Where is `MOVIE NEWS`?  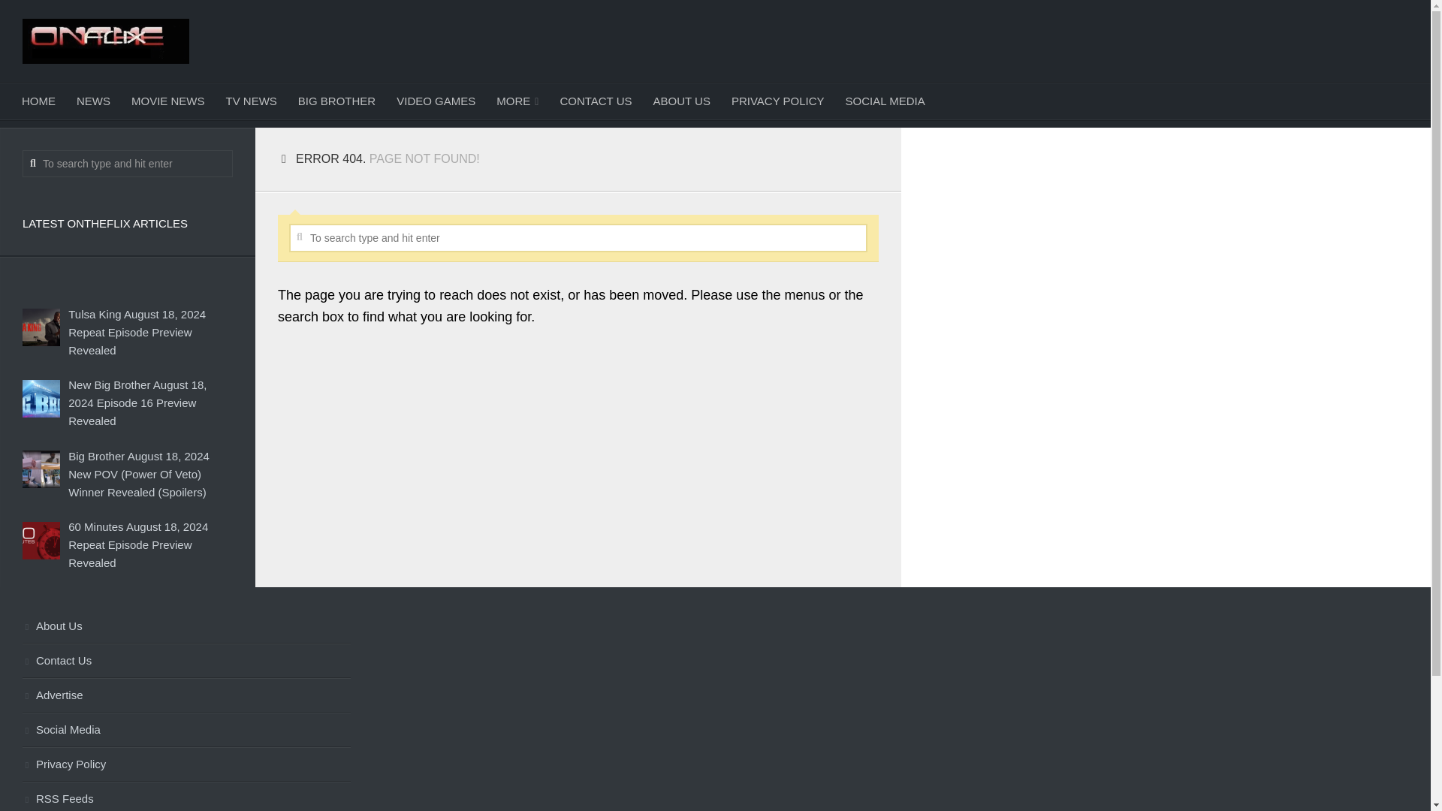
MOVIE NEWS is located at coordinates (168, 101).